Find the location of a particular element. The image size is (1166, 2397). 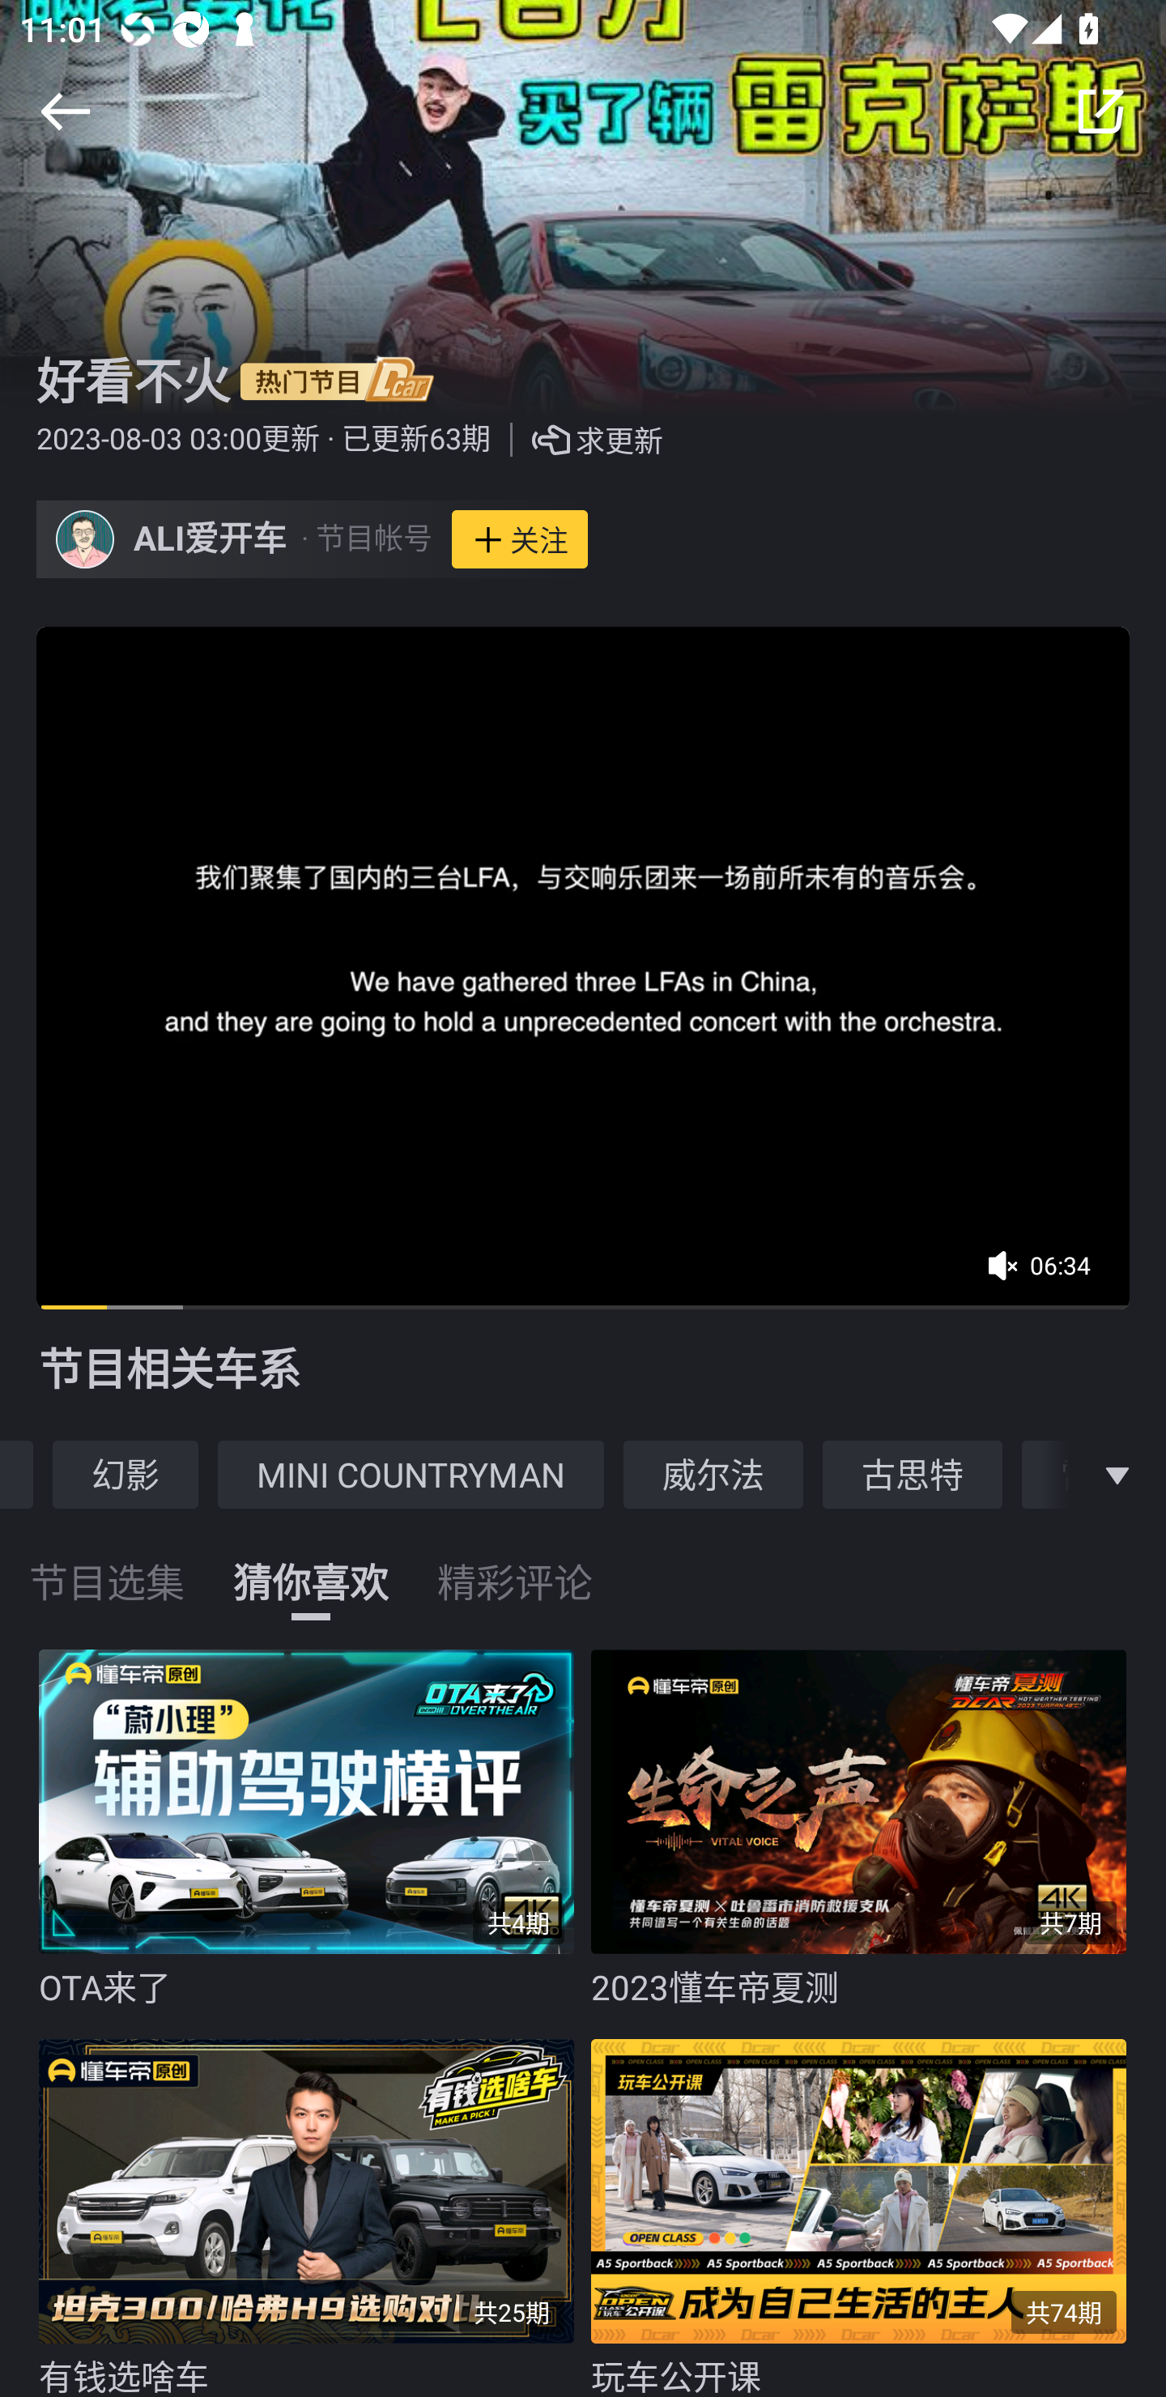

共74期 玩车公开课 is located at coordinates (867, 2211).